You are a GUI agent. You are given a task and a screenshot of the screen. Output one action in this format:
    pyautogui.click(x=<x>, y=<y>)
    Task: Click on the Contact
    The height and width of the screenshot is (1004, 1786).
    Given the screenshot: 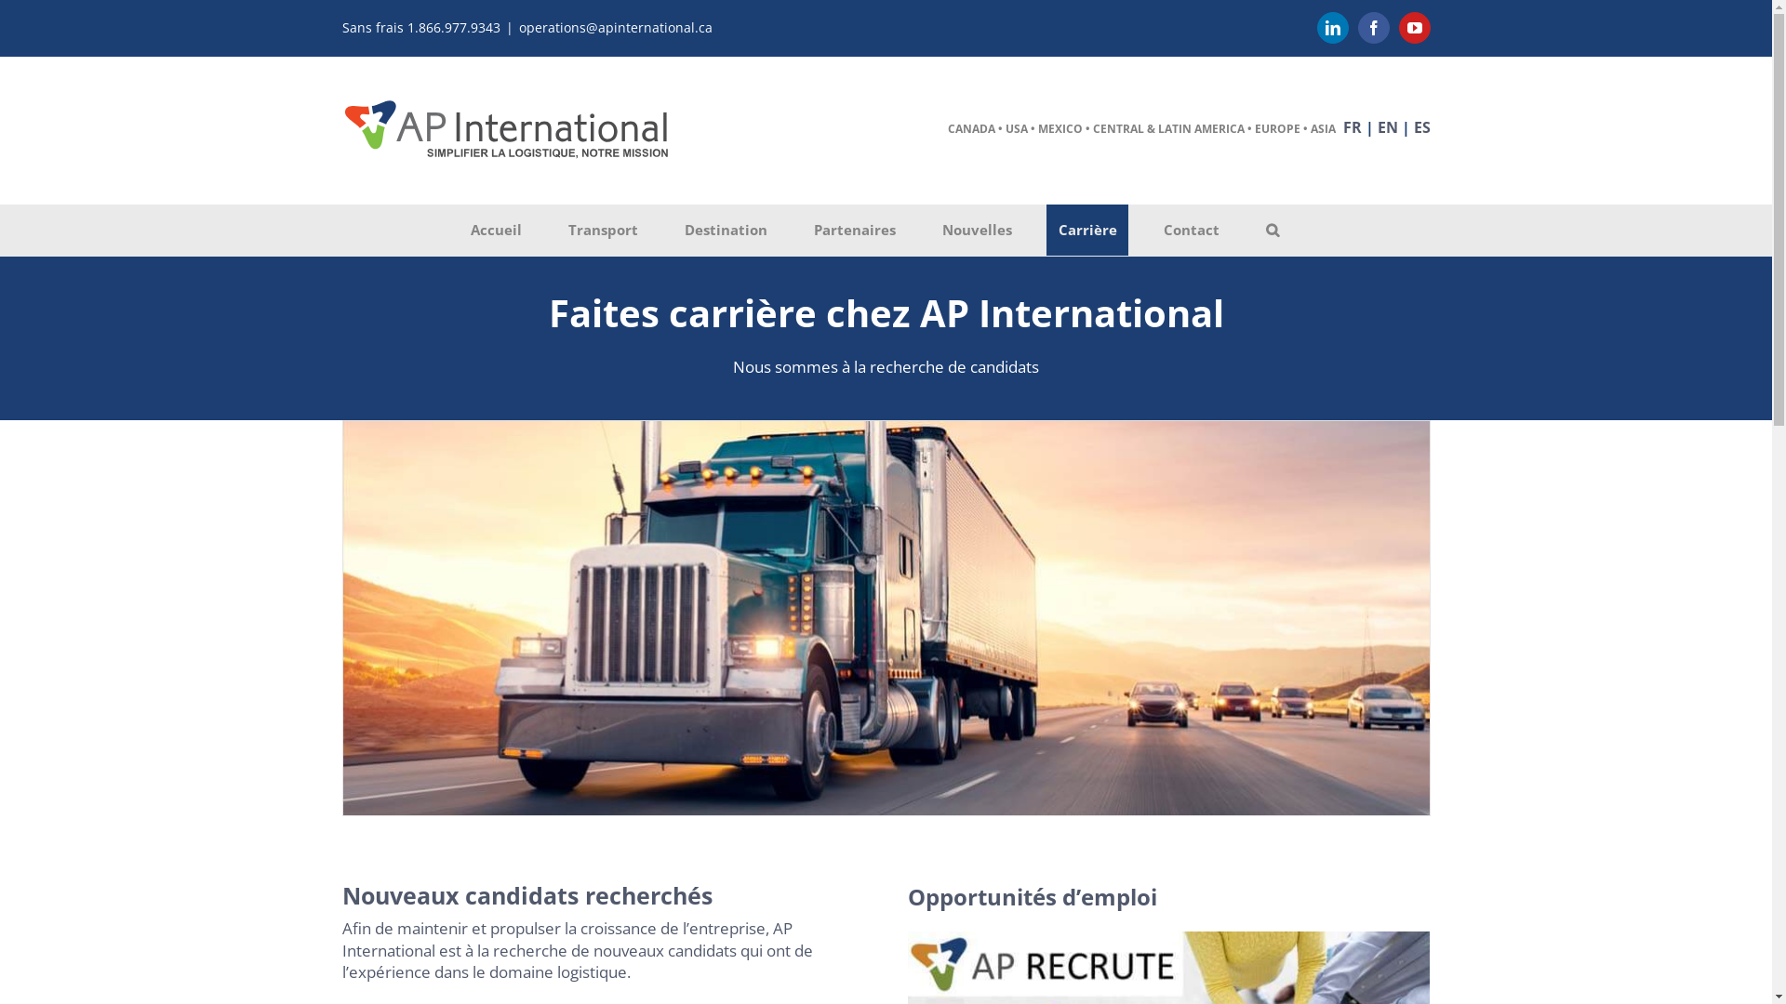 What is the action you would take?
    pyautogui.click(x=1191, y=231)
    